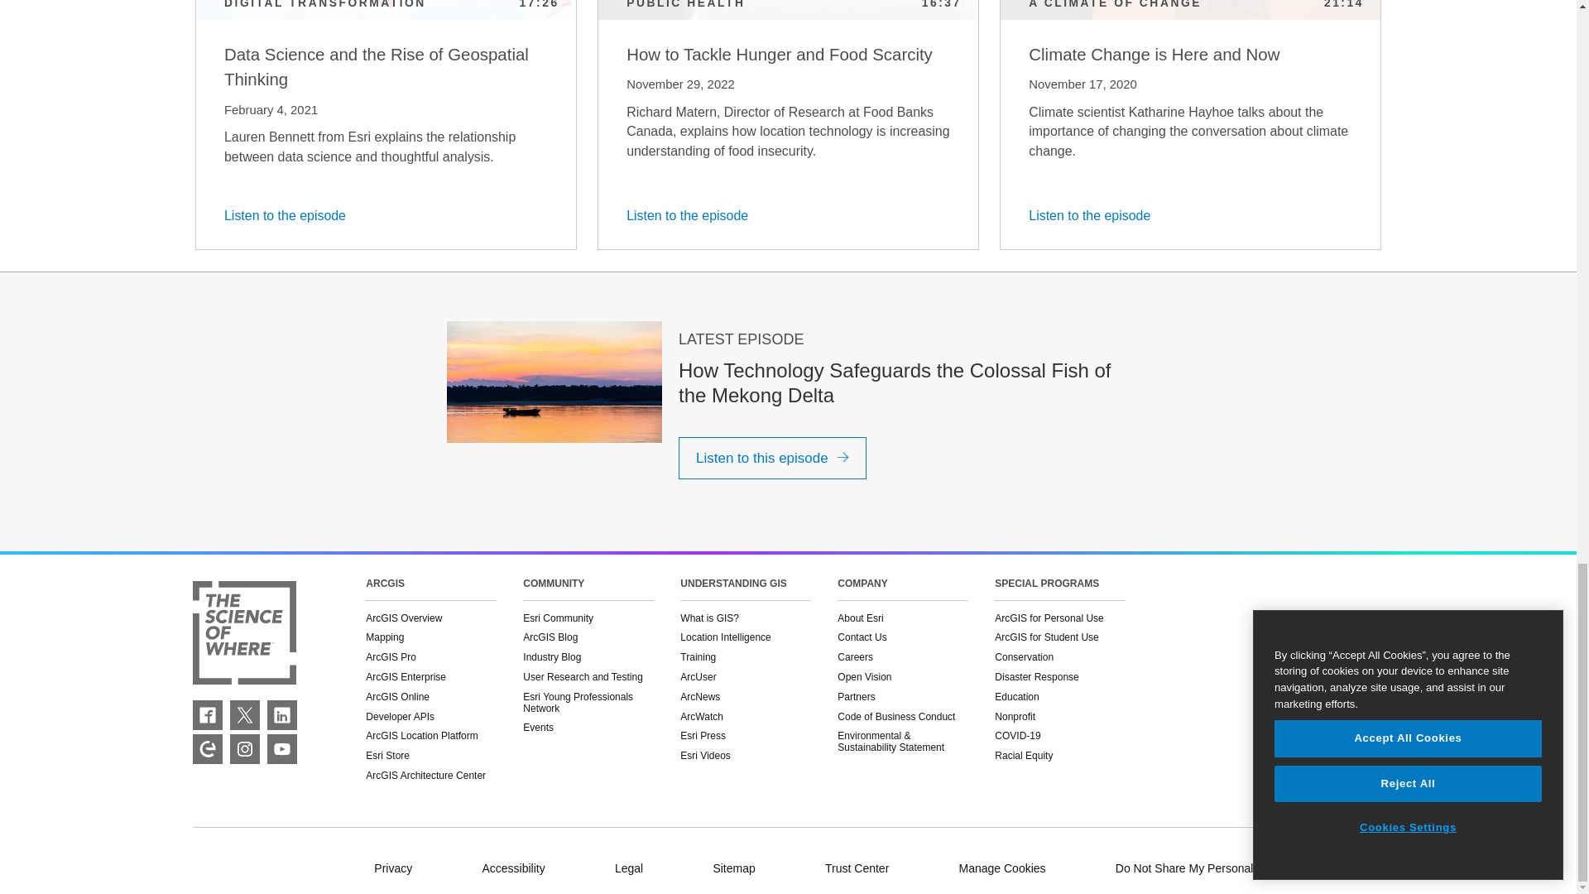  What do you see at coordinates (243, 634) in the screenshot?
I see `More about Esri and the Science of Where` at bounding box center [243, 634].